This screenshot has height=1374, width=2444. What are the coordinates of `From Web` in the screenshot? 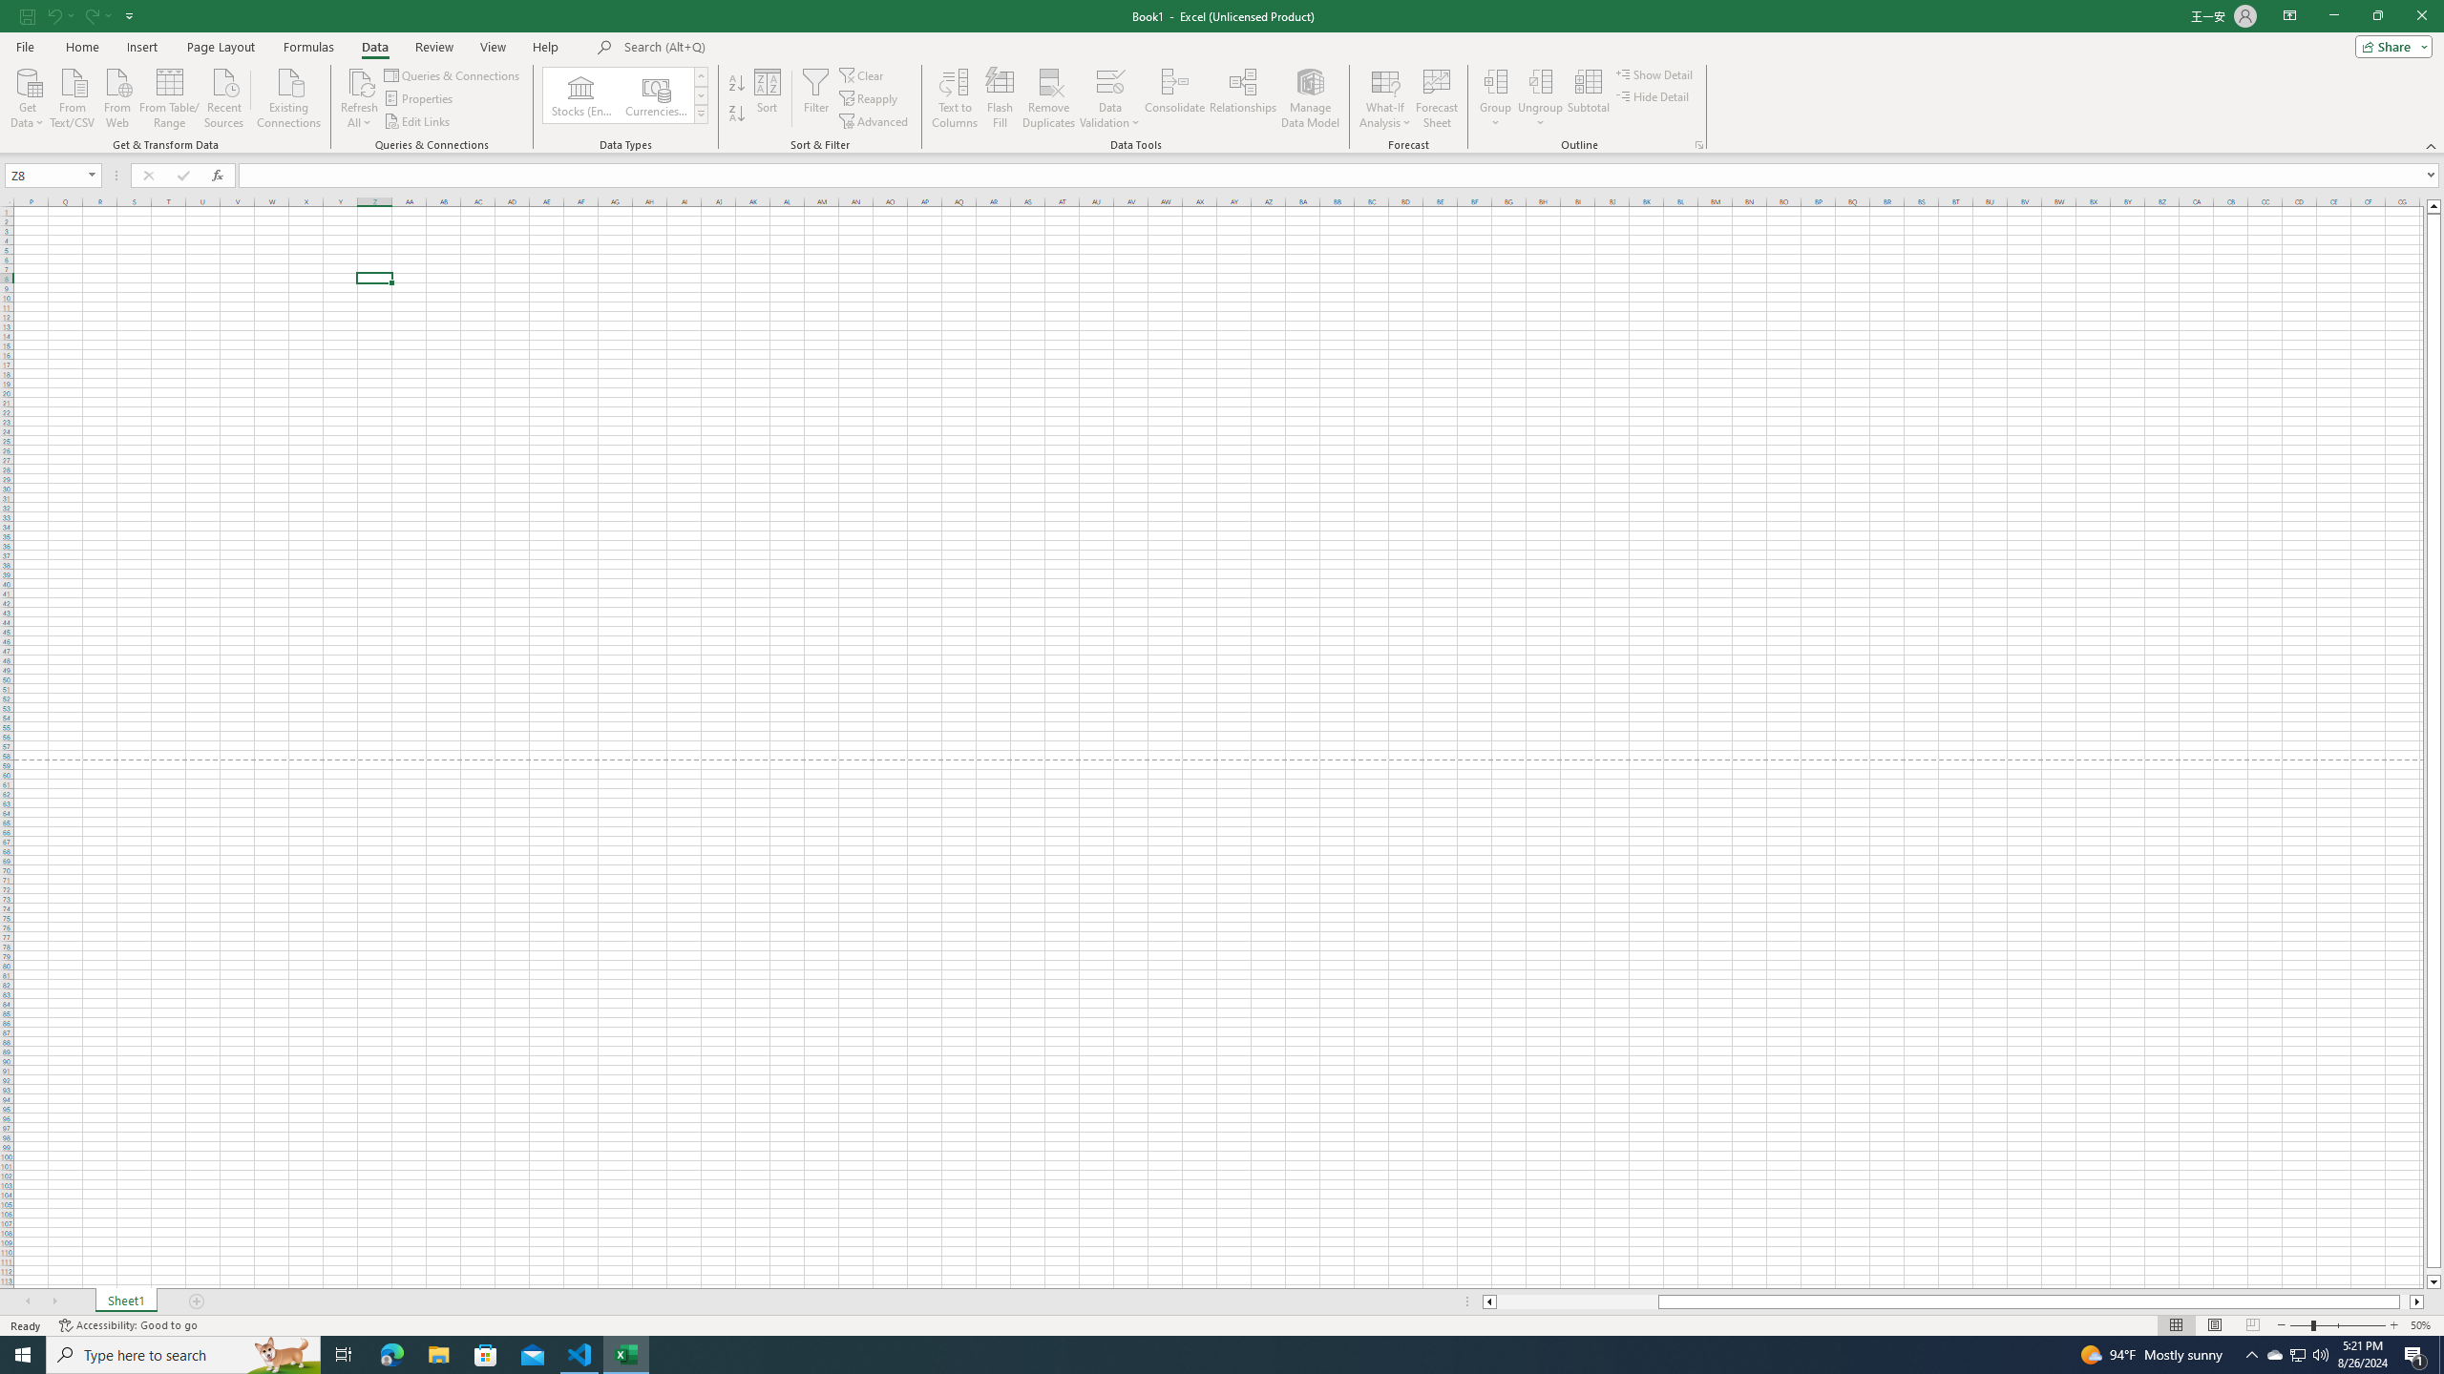 It's located at (116, 96).